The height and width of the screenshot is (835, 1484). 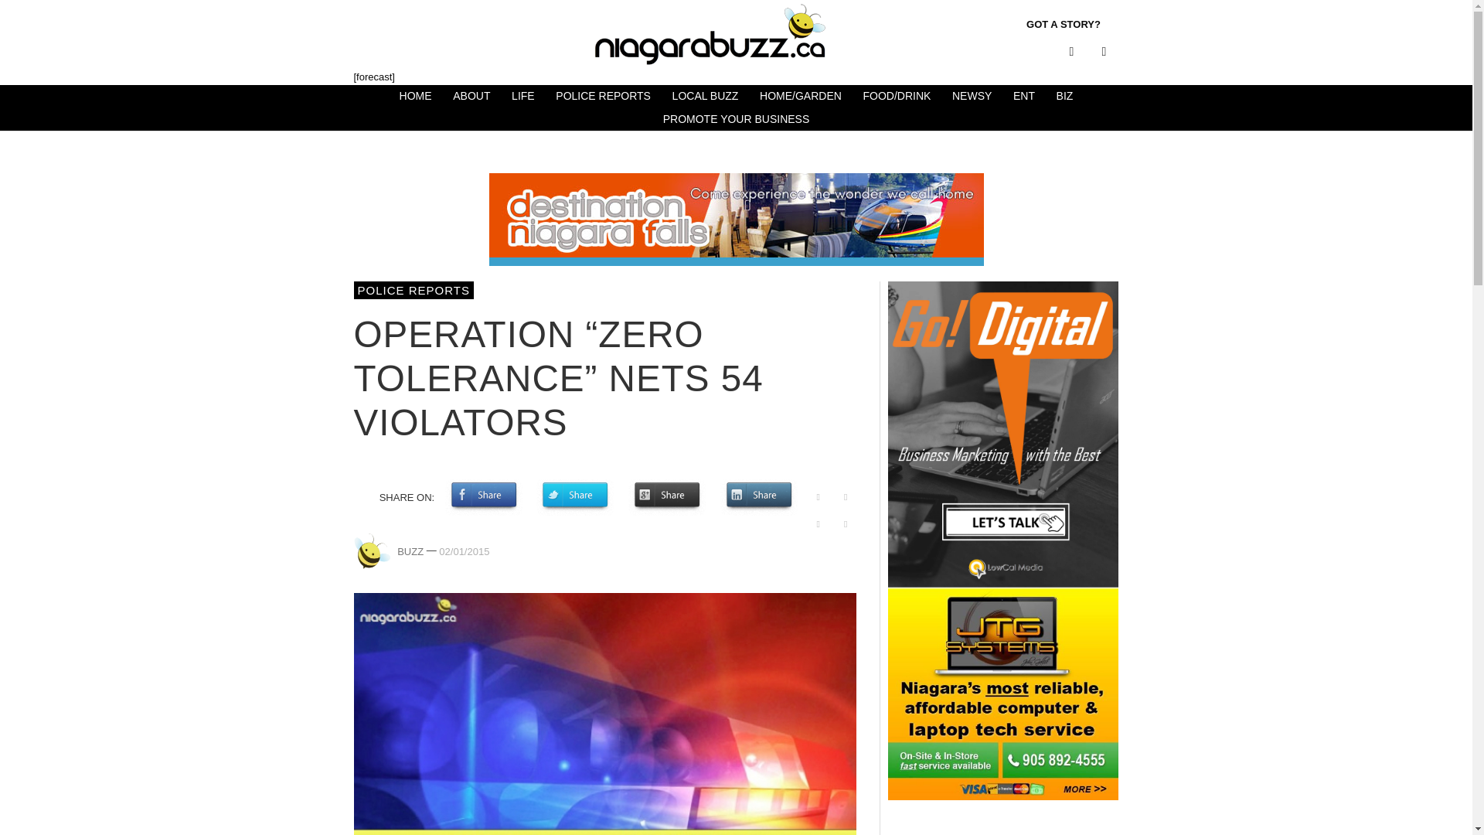 What do you see at coordinates (415, 97) in the screenshot?
I see `HOME` at bounding box center [415, 97].